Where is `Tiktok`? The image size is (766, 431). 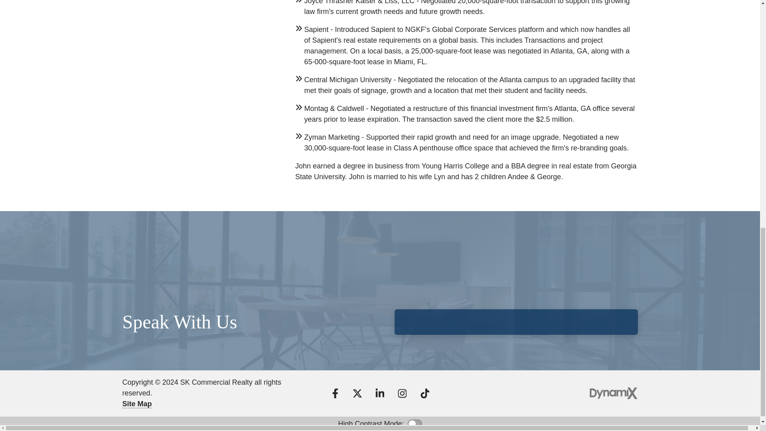 Tiktok is located at coordinates (424, 393).